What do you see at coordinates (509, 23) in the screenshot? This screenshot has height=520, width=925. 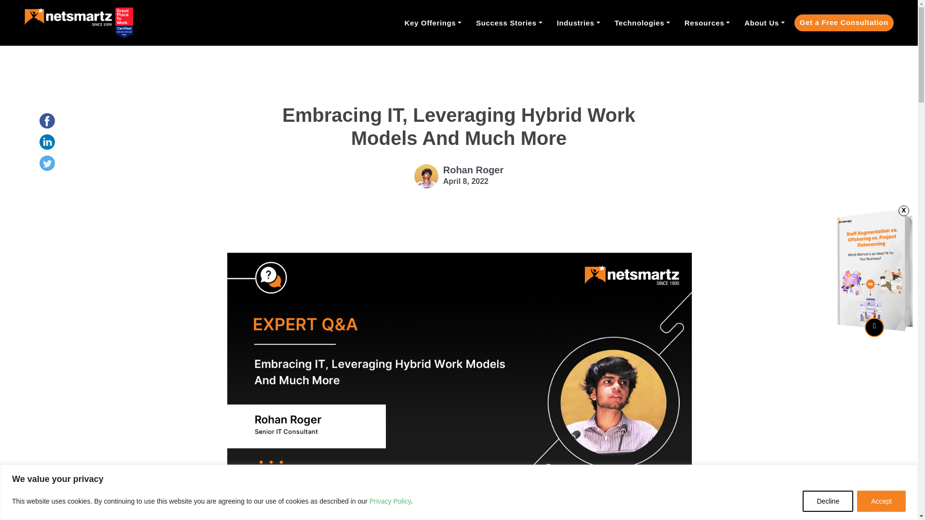 I see `Success Stories` at bounding box center [509, 23].